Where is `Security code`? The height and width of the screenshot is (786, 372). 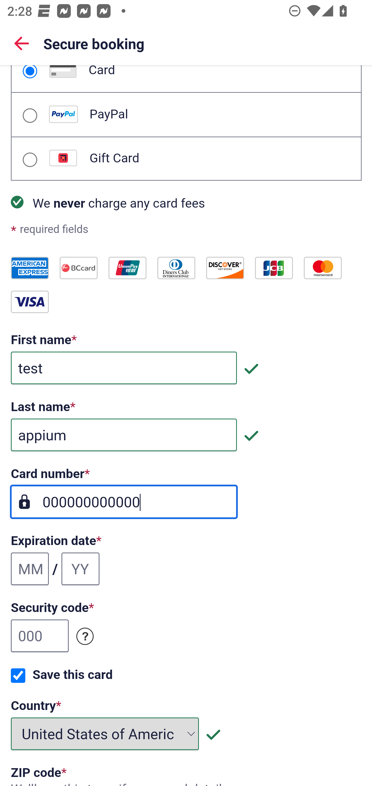 Security code is located at coordinates (85, 637).